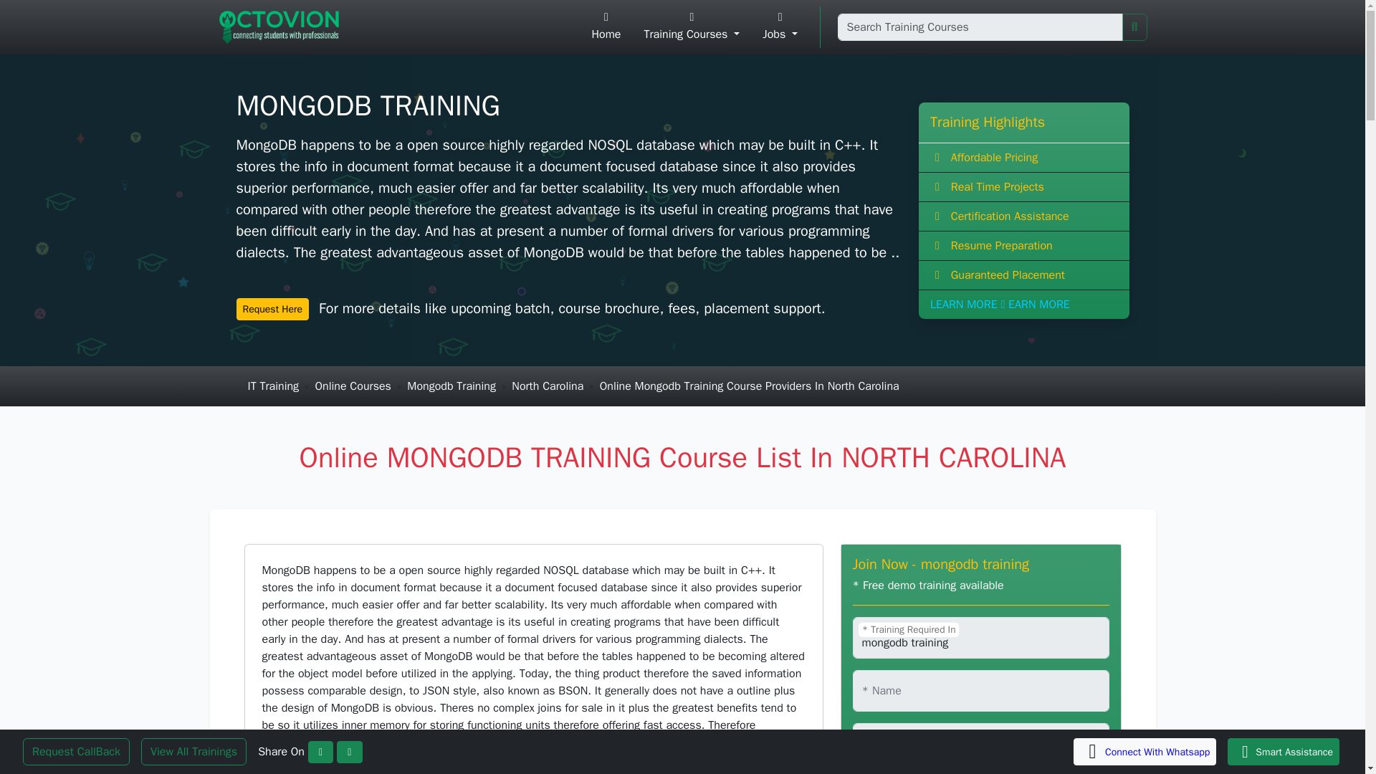  Describe the element at coordinates (606, 27) in the screenshot. I see `Home` at that location.